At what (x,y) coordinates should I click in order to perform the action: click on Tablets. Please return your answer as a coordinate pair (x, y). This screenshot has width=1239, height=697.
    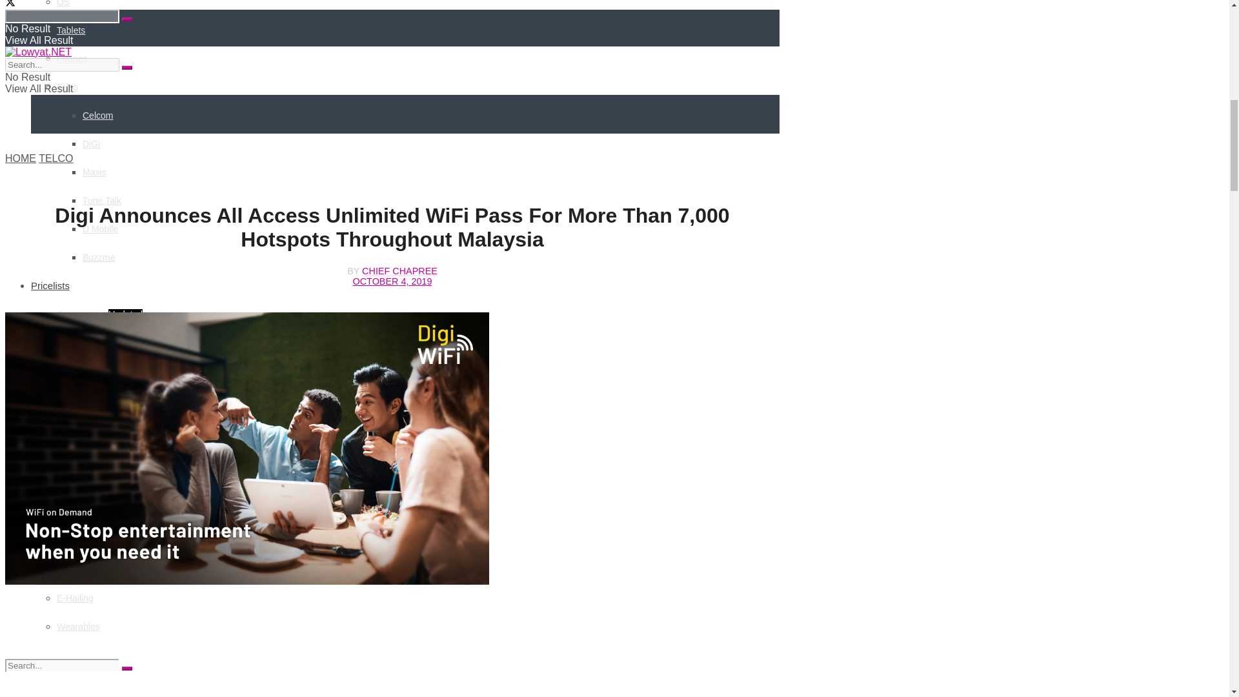
    Looking at the image, I should click on (71, 30).